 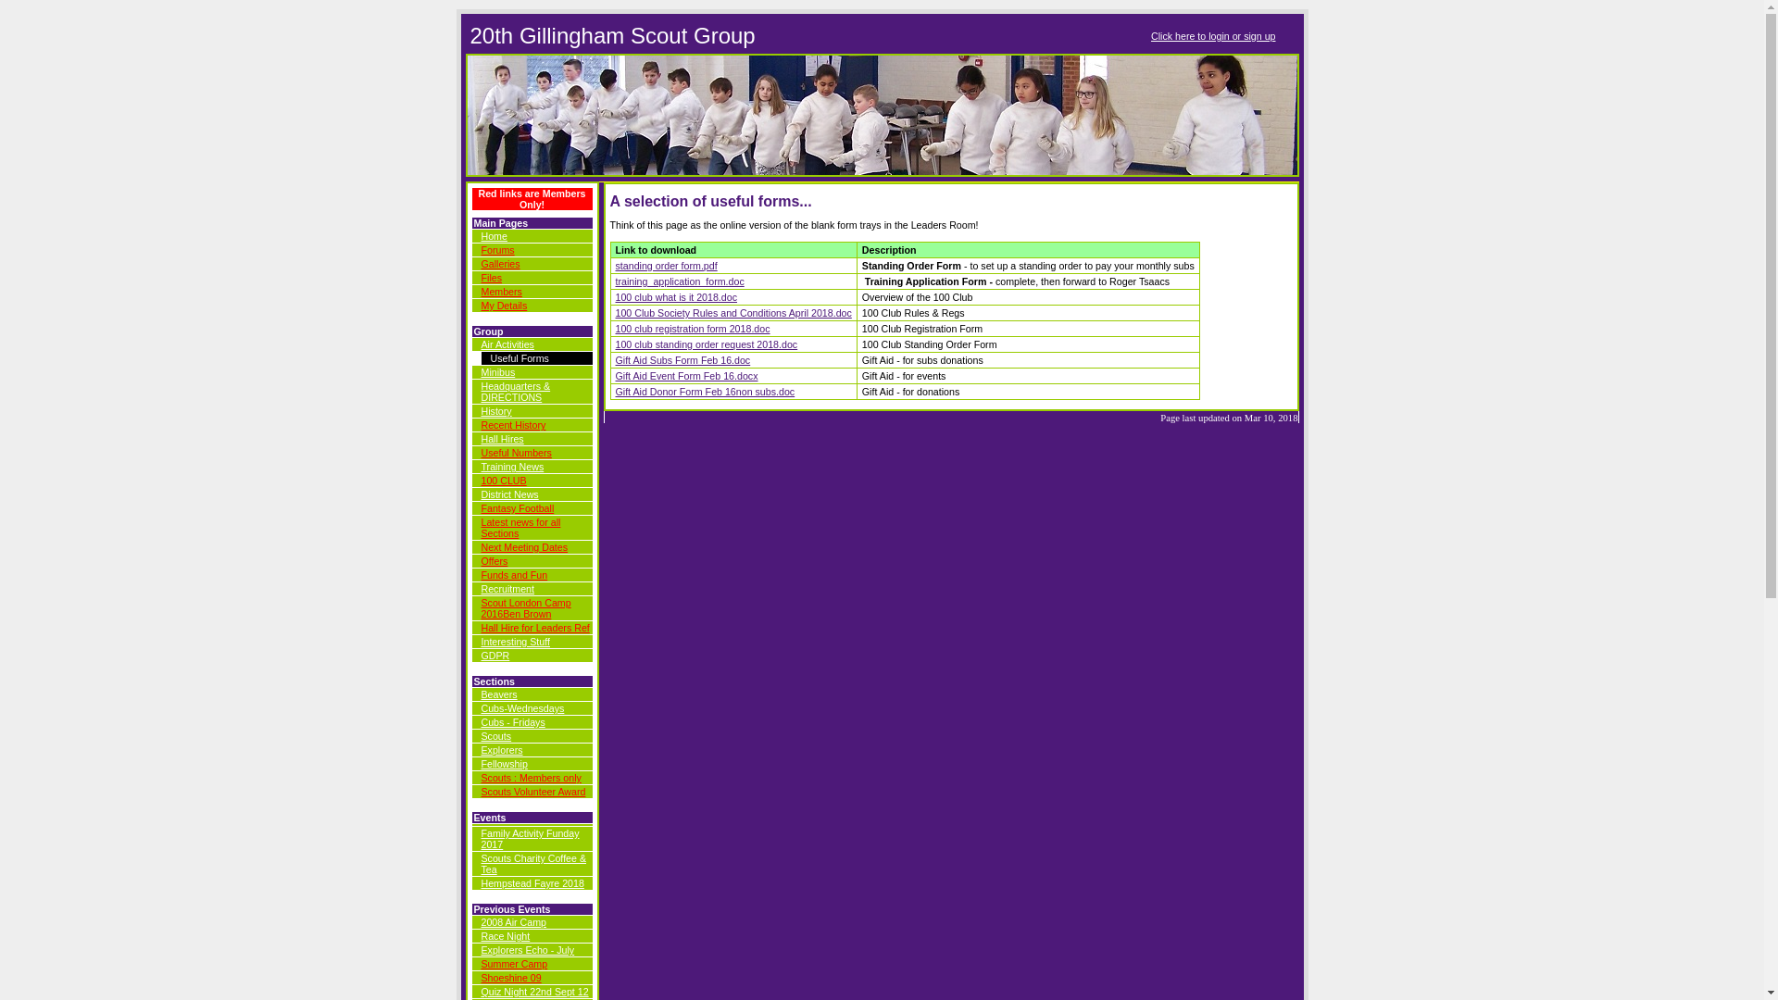 I want to click on Gift Aid Donor Form Feb 16non subs.doc, so click(x=705, y=392).